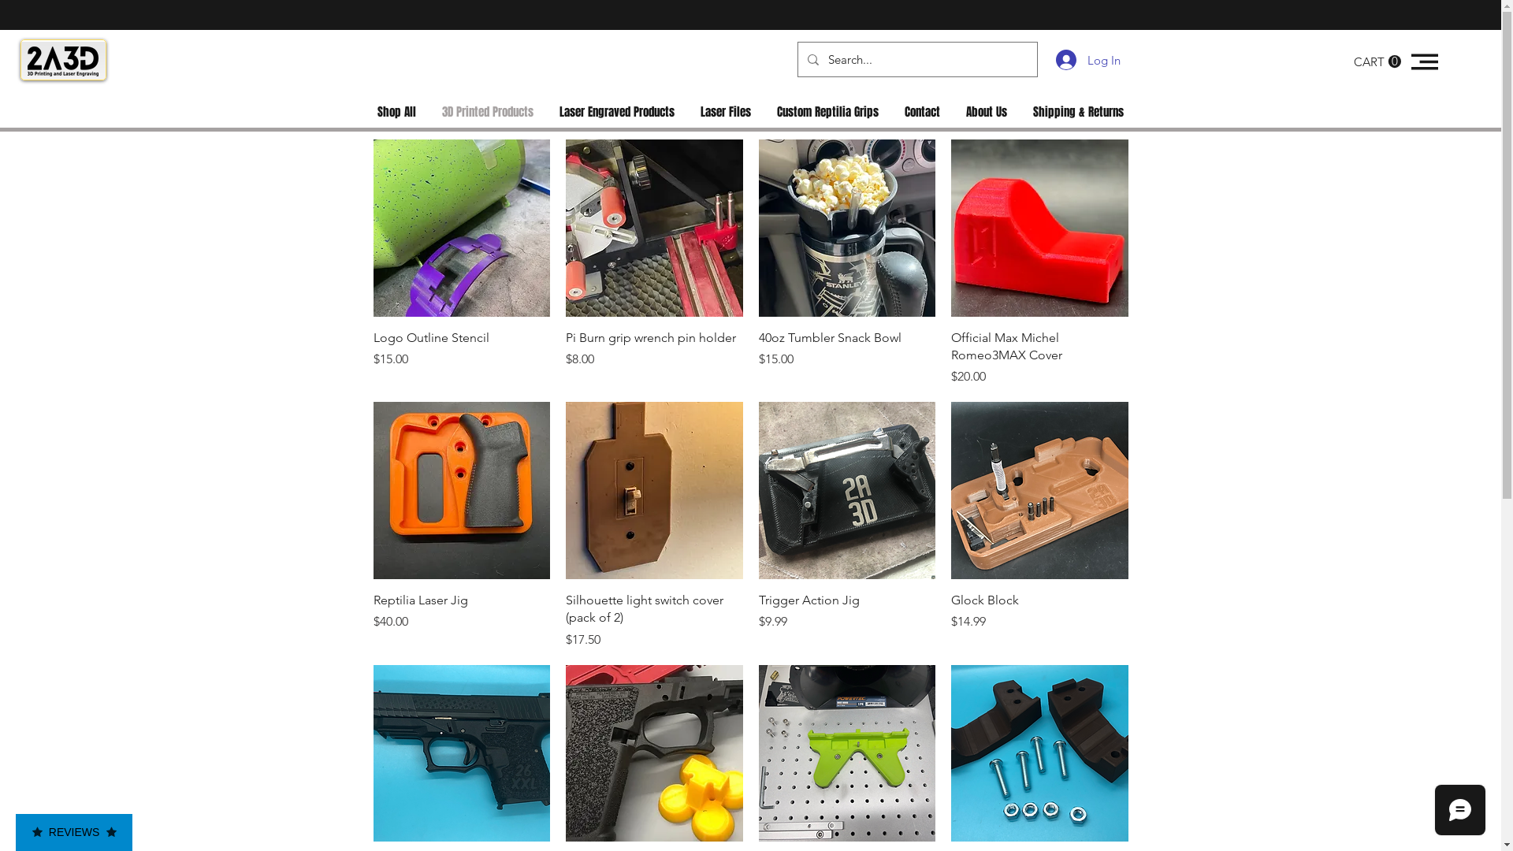 Image resolution: width=1513 pixels, height=851 pixels. Describe the element at coordinates (462, 358) in the screenshot. I see `Logo Outline Stencil
Price
$15.00` at that location.